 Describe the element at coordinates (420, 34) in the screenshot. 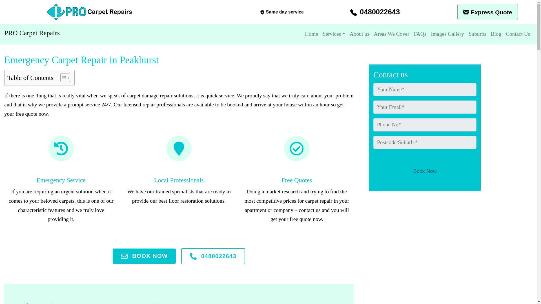

I see `FAQs` at that location.